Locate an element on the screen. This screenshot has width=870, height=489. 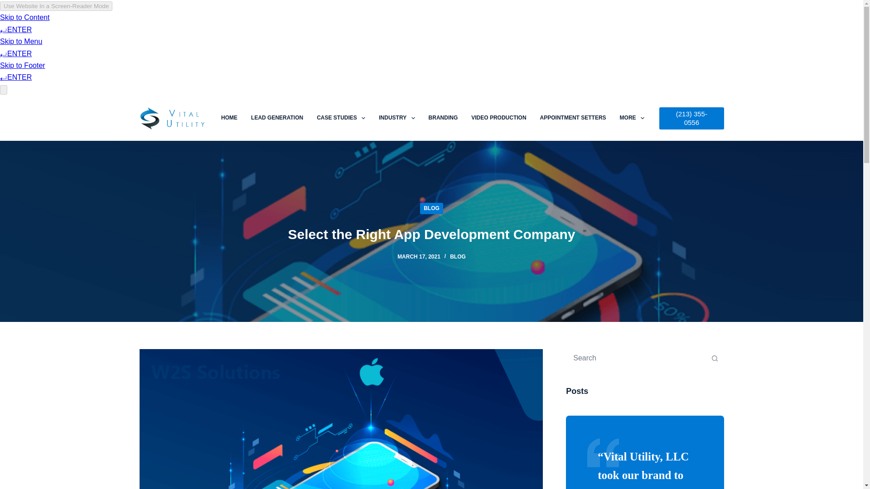
Select the Right App Development Company is located at coordinates (431, 234).